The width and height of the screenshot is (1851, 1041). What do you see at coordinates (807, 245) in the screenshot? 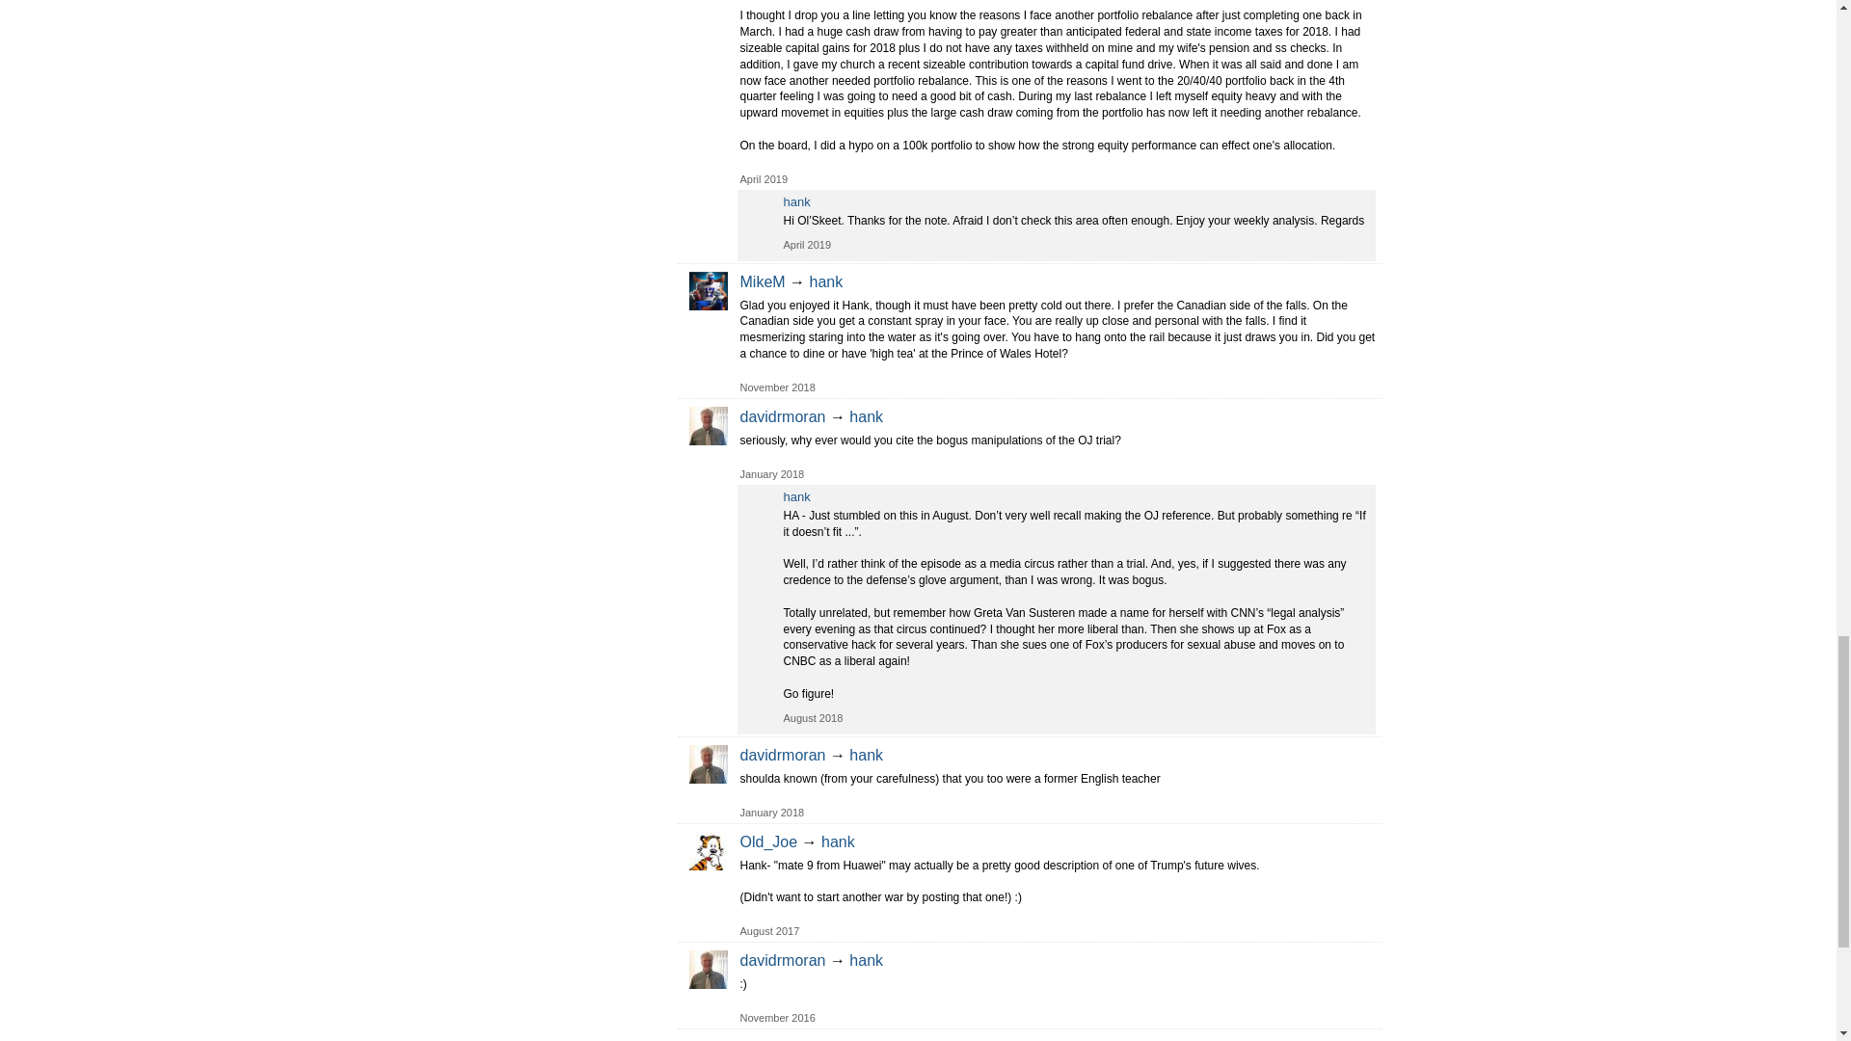
I see `April 29, 2019 11:55PM` at bounding box center [807, 245].